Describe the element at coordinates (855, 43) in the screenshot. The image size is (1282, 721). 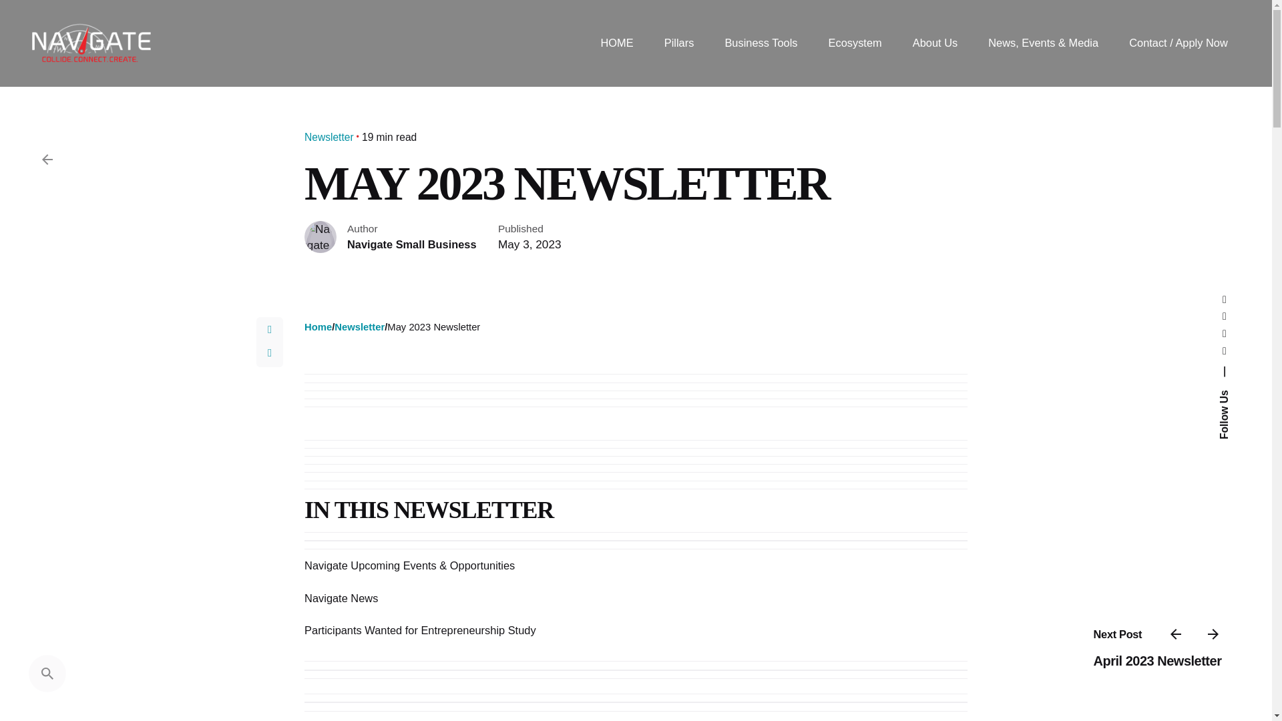
I see `Ecosystem` at that location.